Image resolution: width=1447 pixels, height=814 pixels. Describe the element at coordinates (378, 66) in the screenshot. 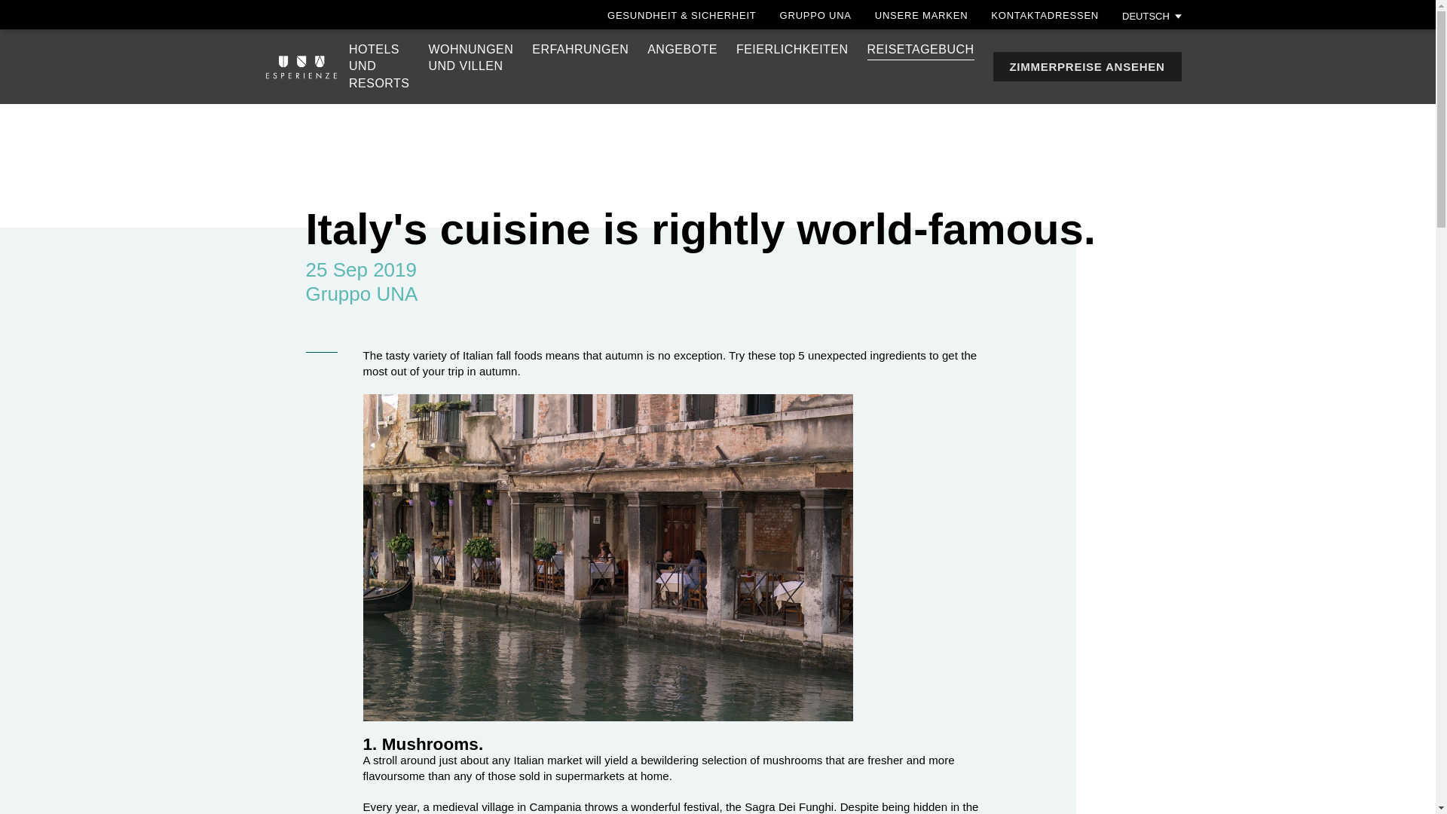

I see `UNSERE MARKEN` at that location.